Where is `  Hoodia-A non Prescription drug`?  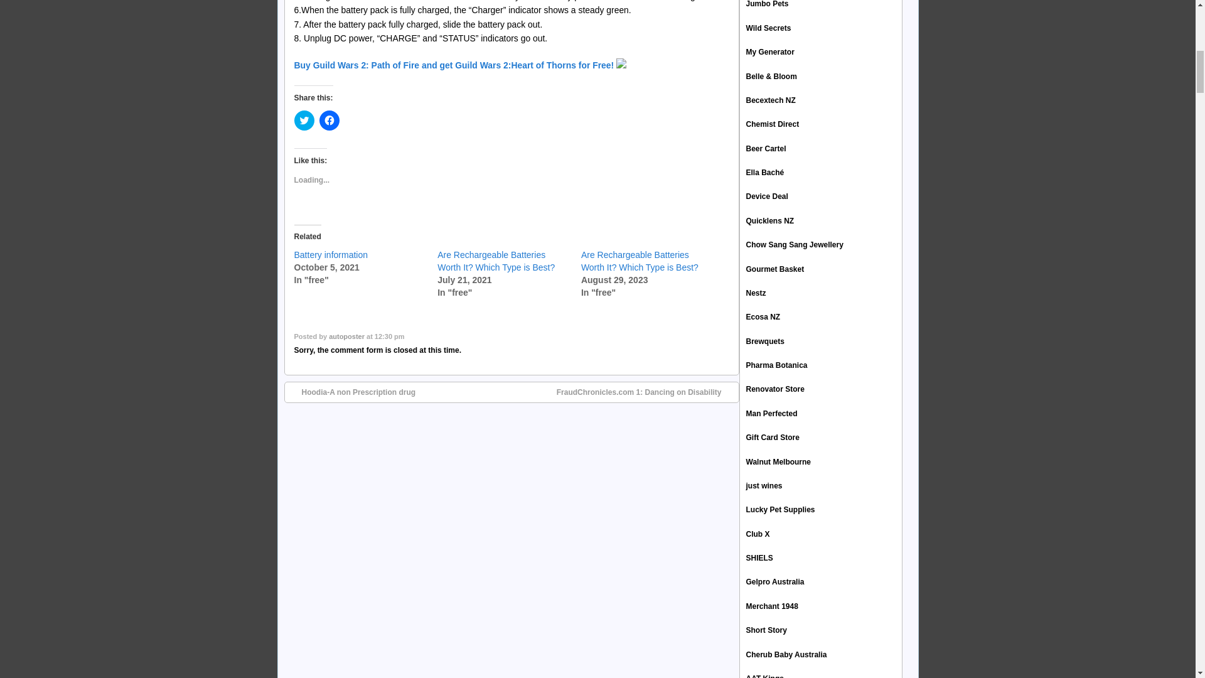   Hoodia-A non Prescription drug is located at coordinates (352, 392).